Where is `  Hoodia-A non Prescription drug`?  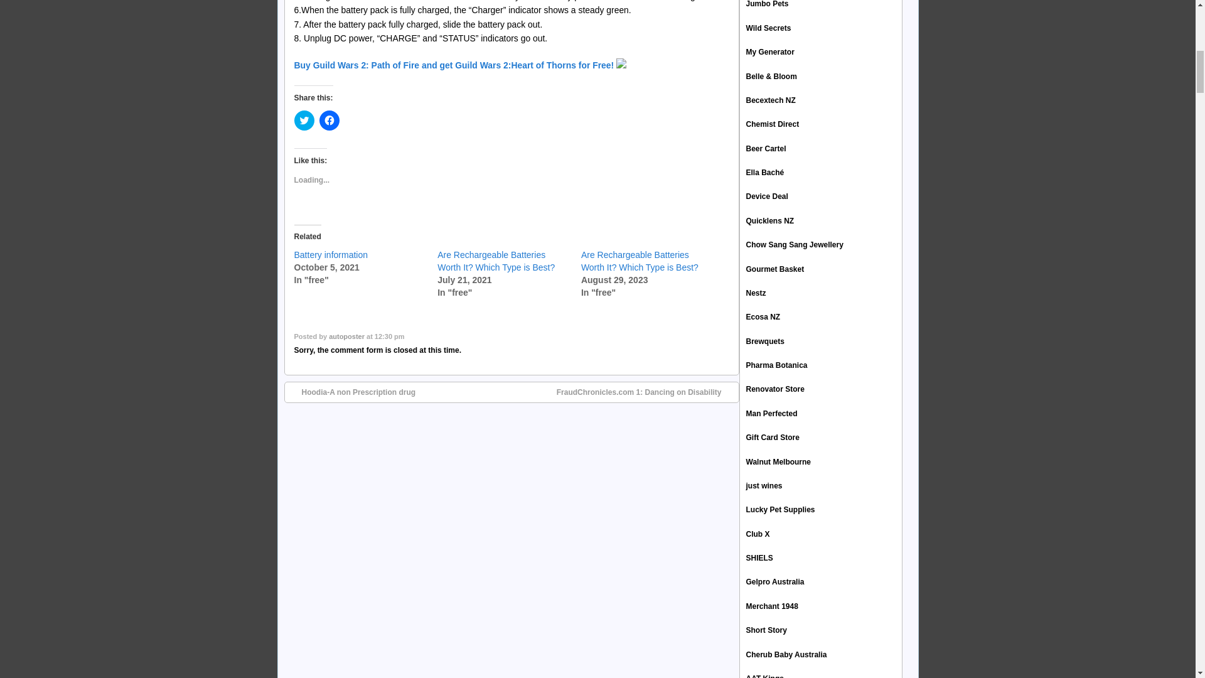   Hoodia-A non Prescription drug is located at coordinates (352, 392).